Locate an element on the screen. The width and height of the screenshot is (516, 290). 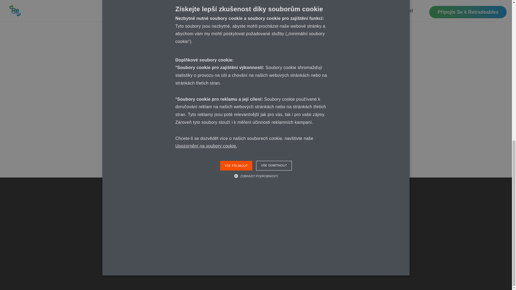
Imprint is located at coordinates (343, 193).